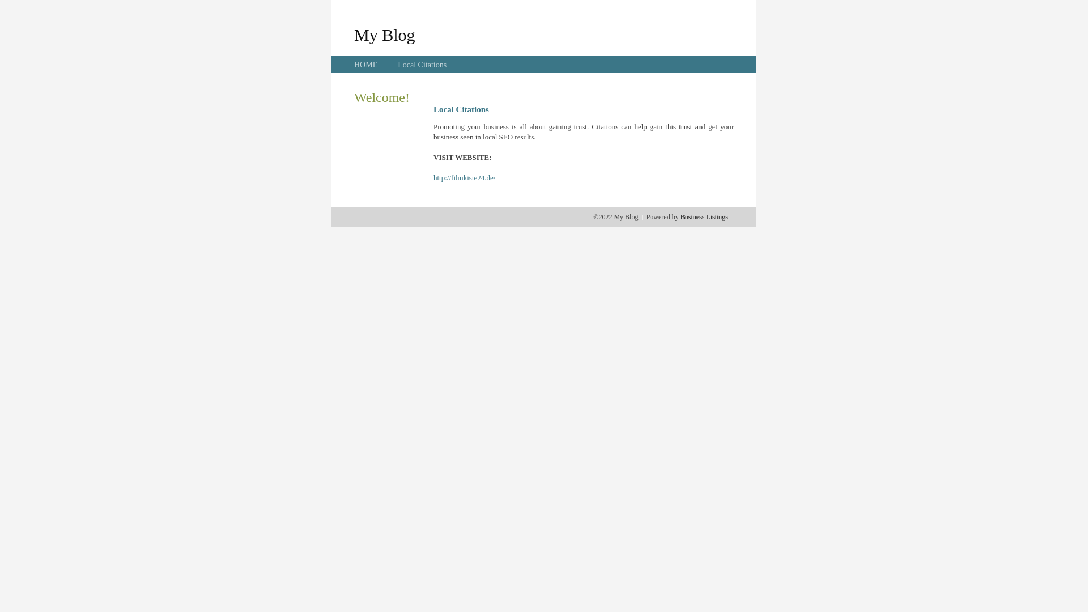  What do you see at coordinates (385, 35) in the screenshot?
I see `My Blog` at bounding box center [385, 35].